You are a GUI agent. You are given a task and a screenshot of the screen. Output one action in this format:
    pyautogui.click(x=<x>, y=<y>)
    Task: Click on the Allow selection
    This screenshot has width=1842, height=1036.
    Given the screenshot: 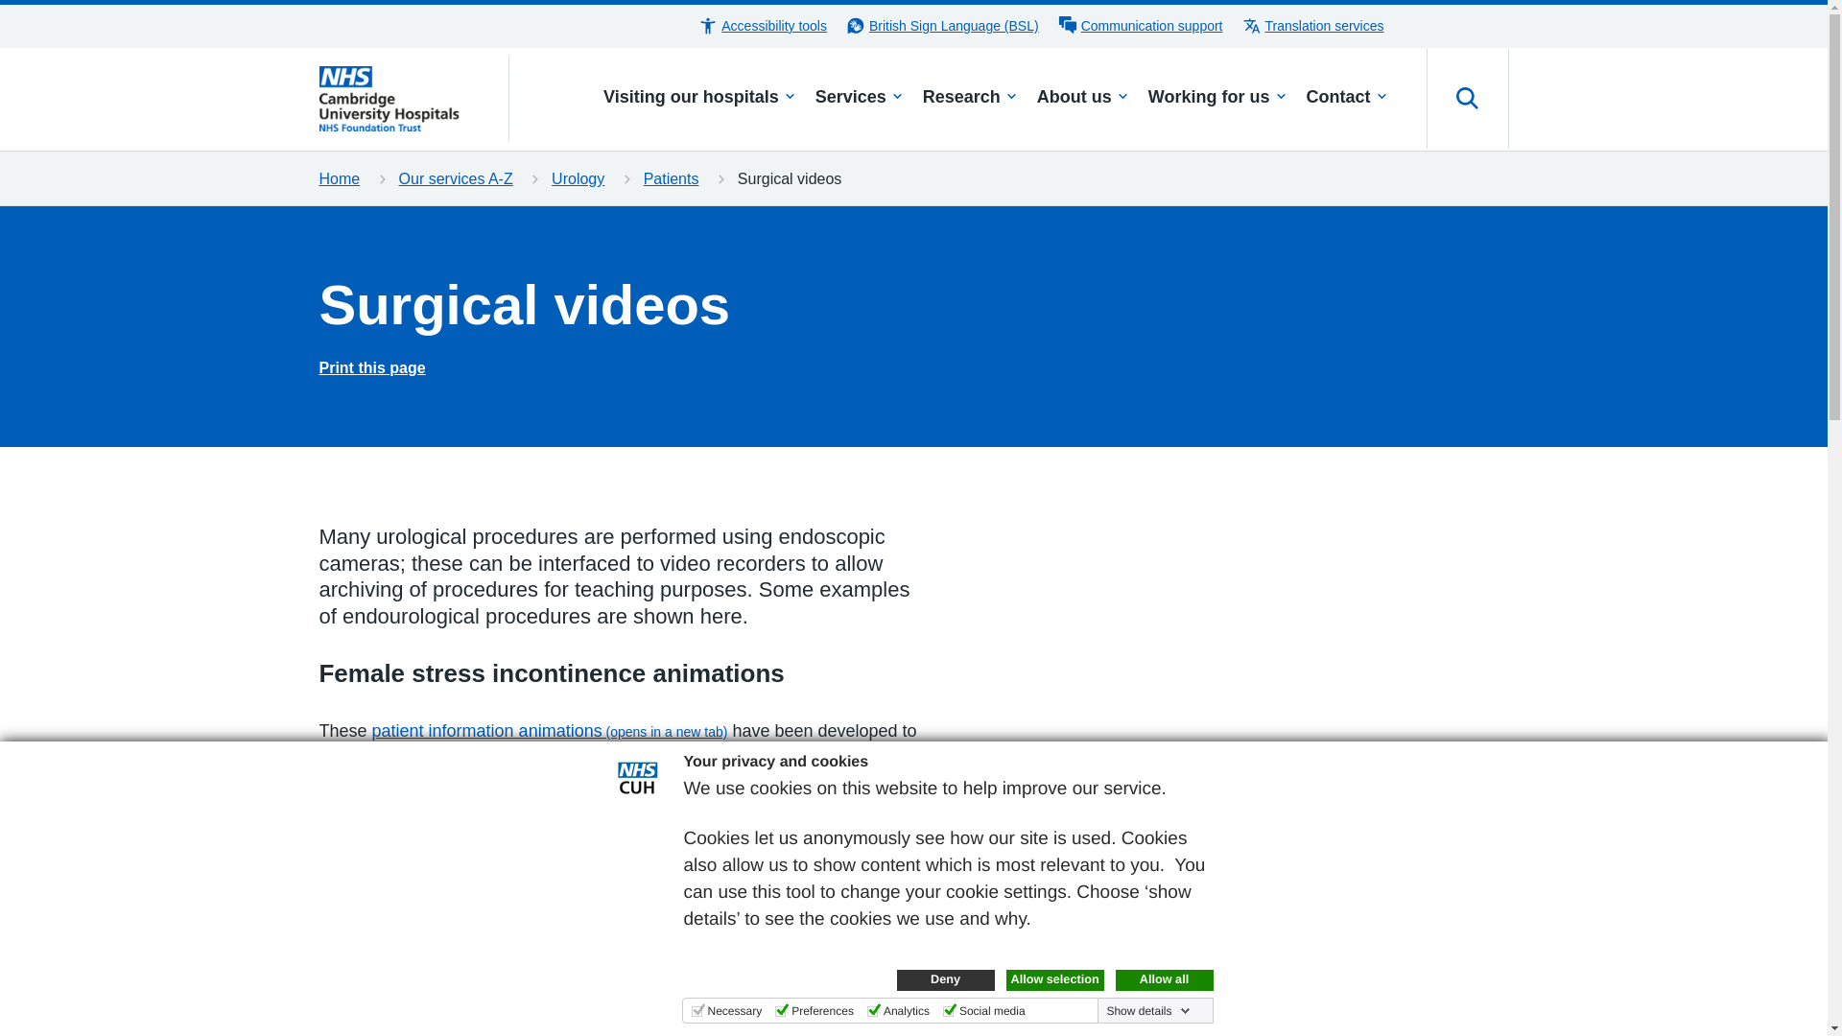 What is the action you would take?
    pyautogui.click(x=1054, y=979)
    